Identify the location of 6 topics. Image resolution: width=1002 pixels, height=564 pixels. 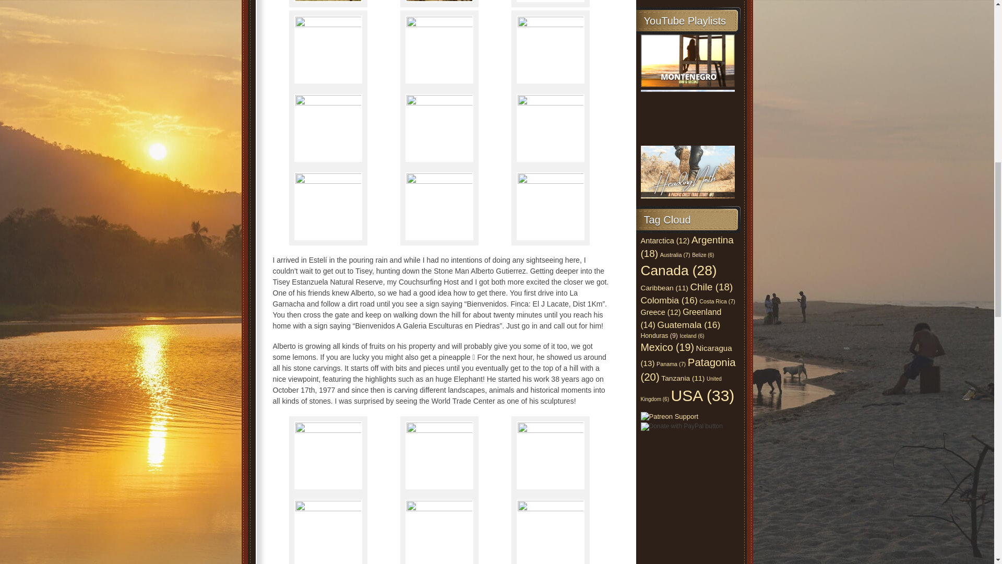
(702, 255).